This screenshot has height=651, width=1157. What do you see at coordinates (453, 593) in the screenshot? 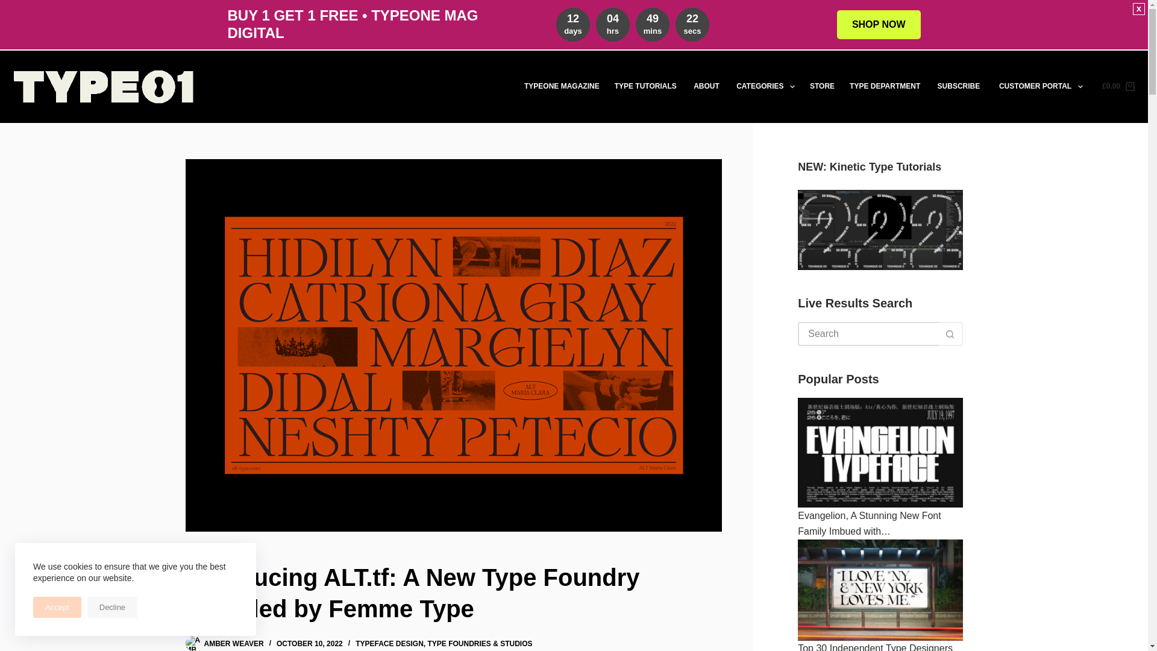
I see `Search for...` at bounding box center [453, 593].